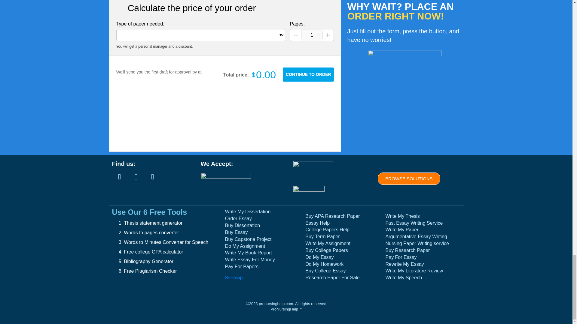 This screenshot has height=324, width=577. I want to click on Continue to Order, so click(308, 74).